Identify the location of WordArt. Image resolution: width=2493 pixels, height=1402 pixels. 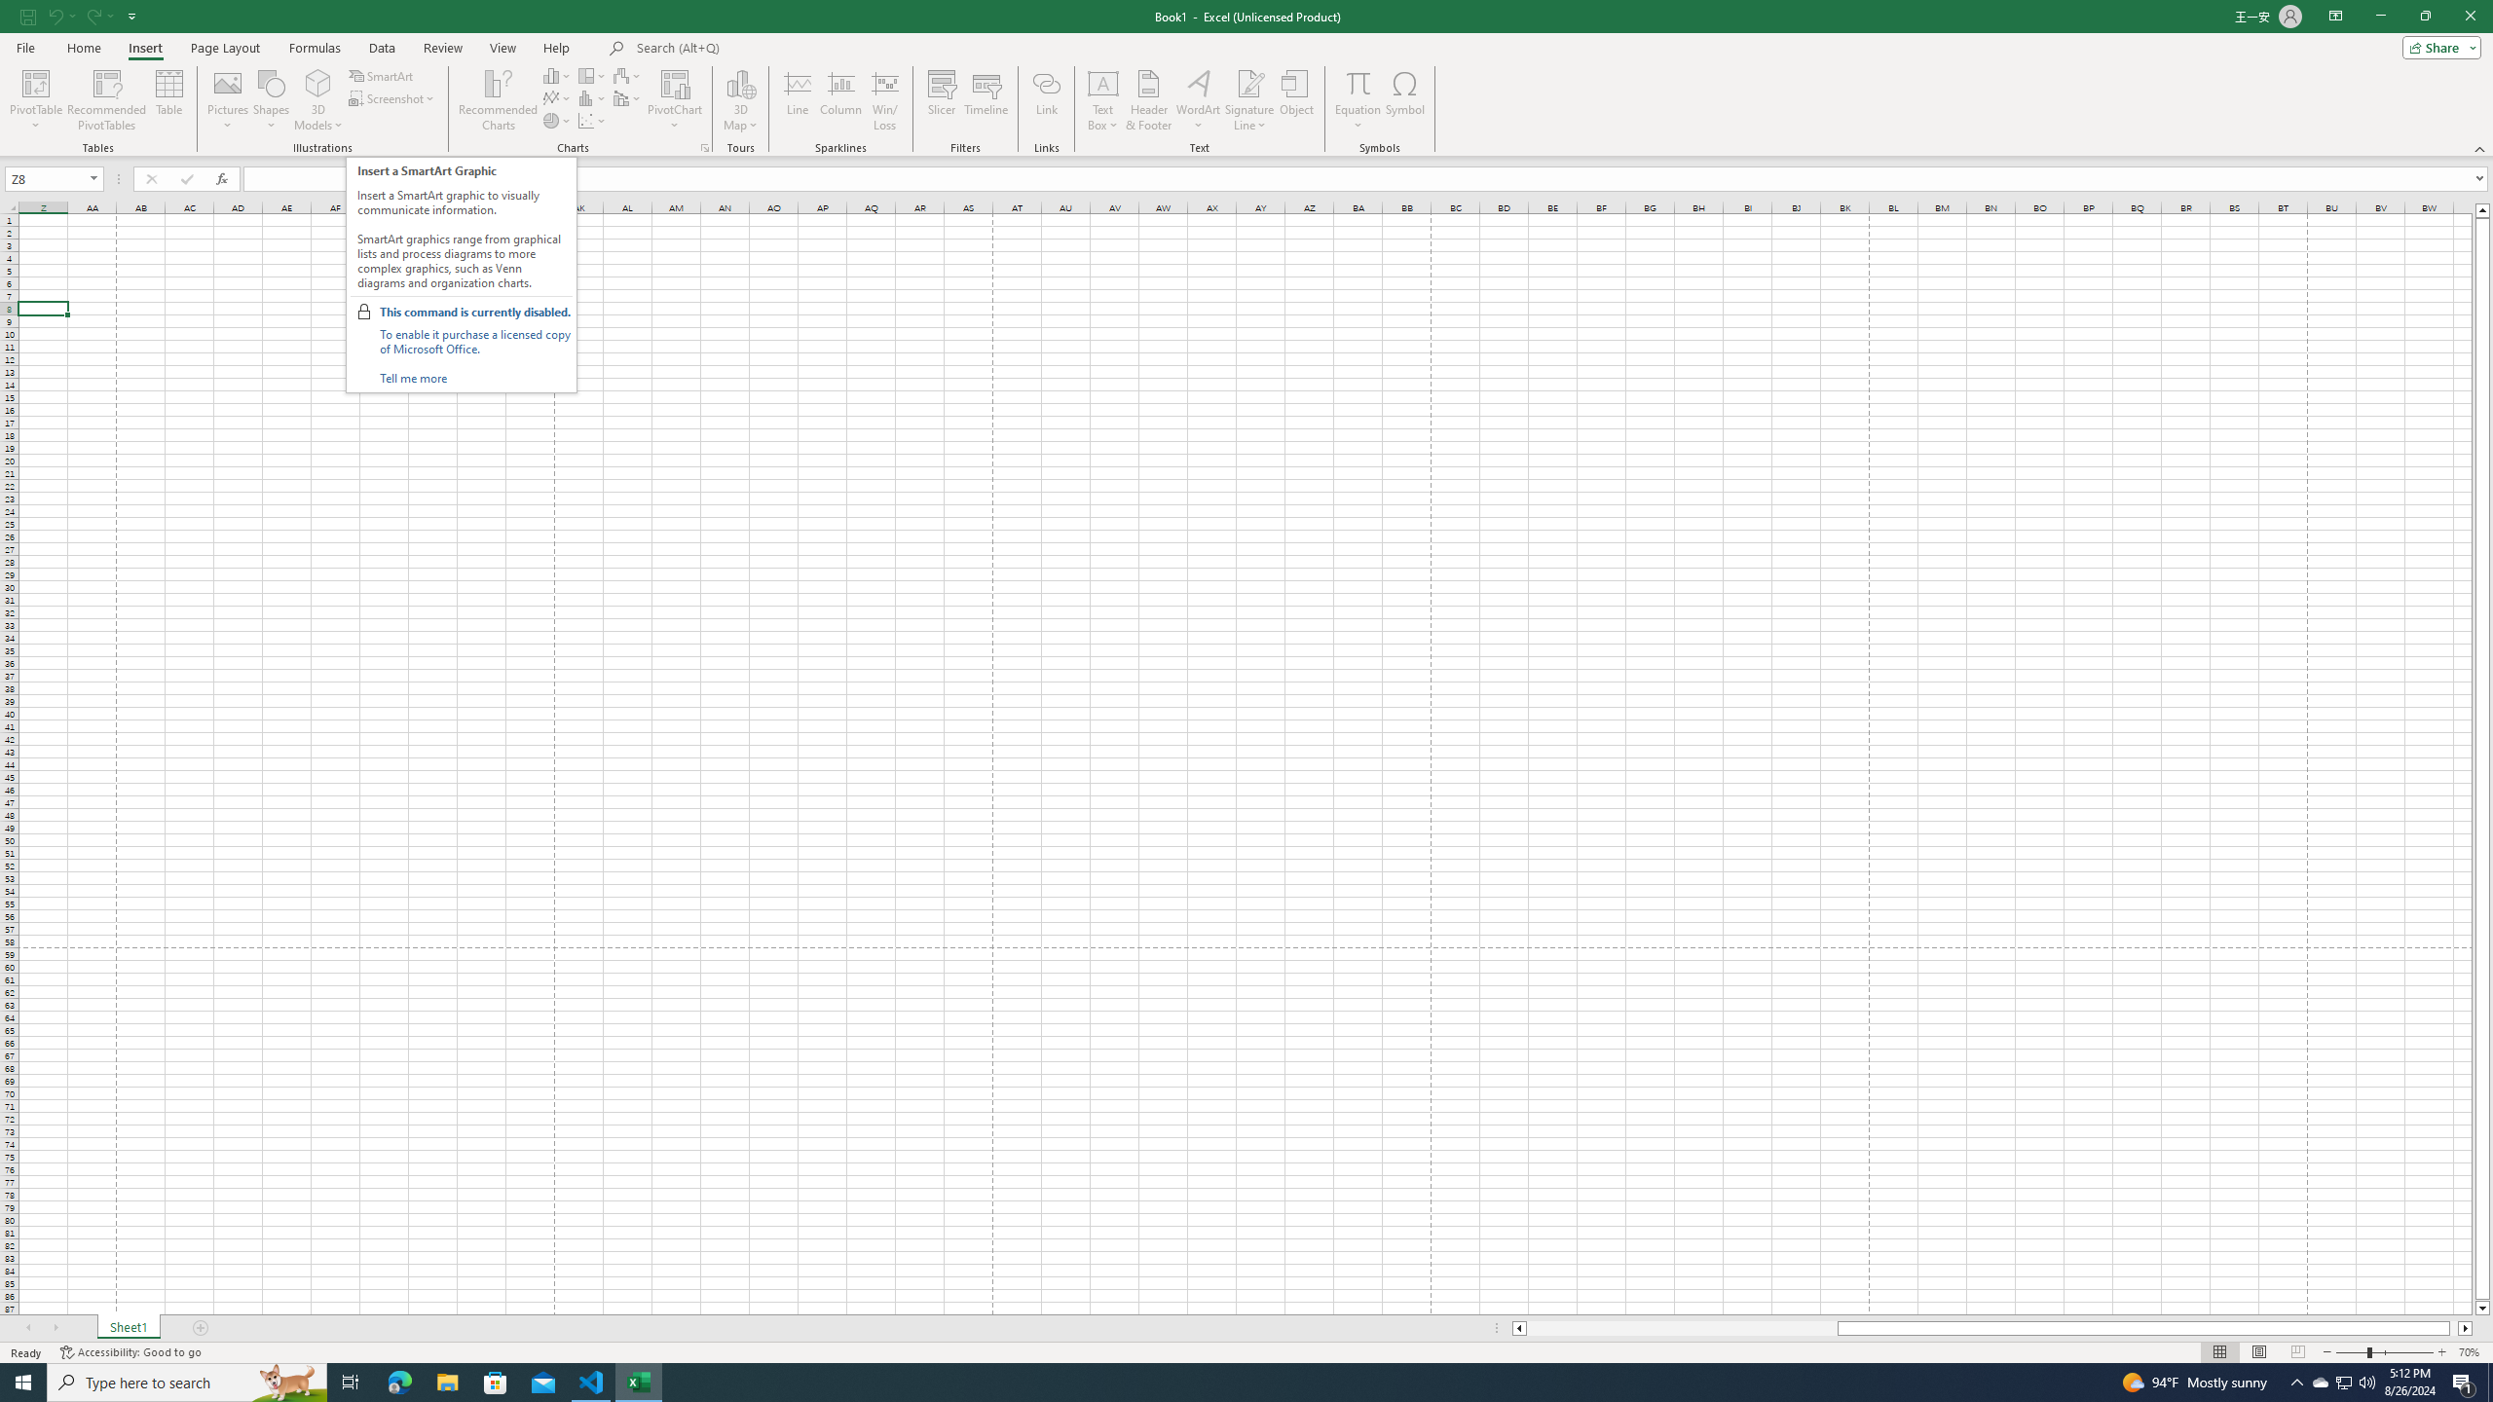
(1198, 100).